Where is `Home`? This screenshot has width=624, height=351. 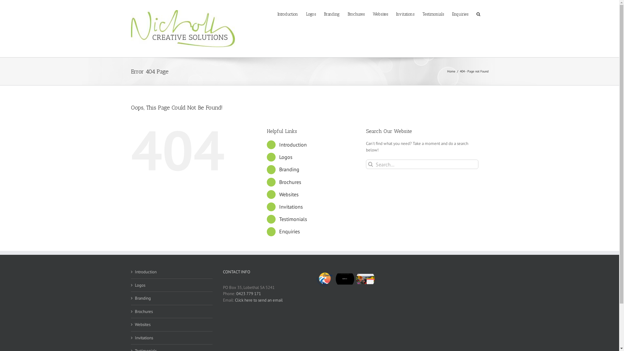 Home is located at coordinates (451, 71).